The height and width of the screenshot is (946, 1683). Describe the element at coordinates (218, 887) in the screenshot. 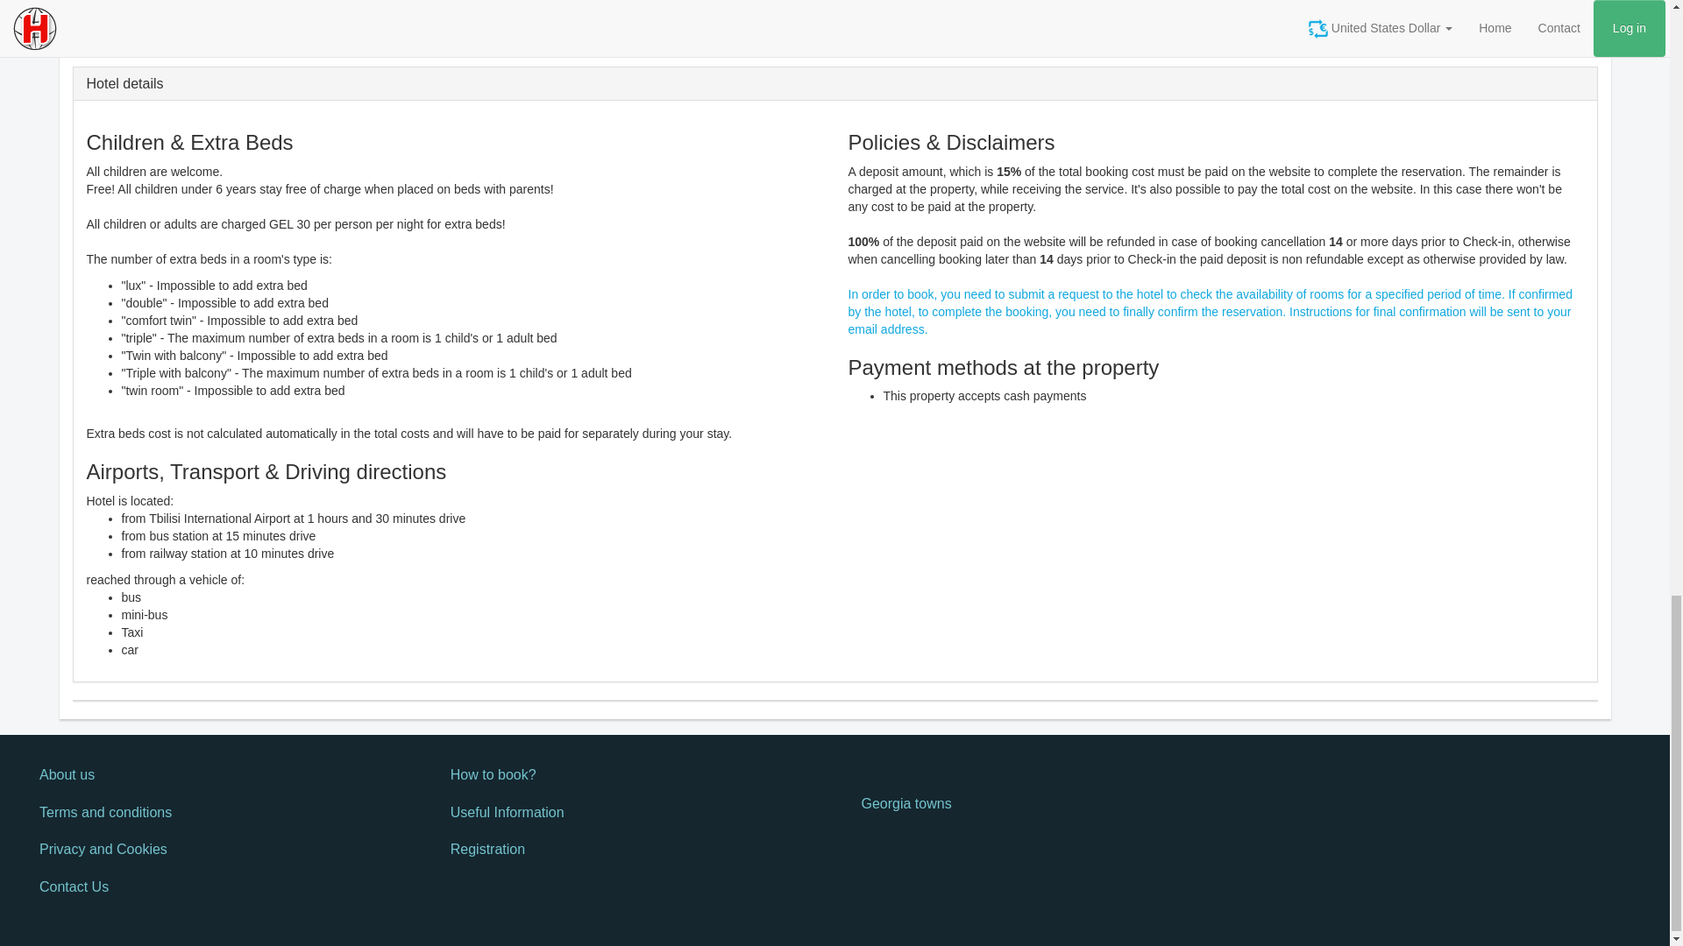

I see `Contact Us` at that location.